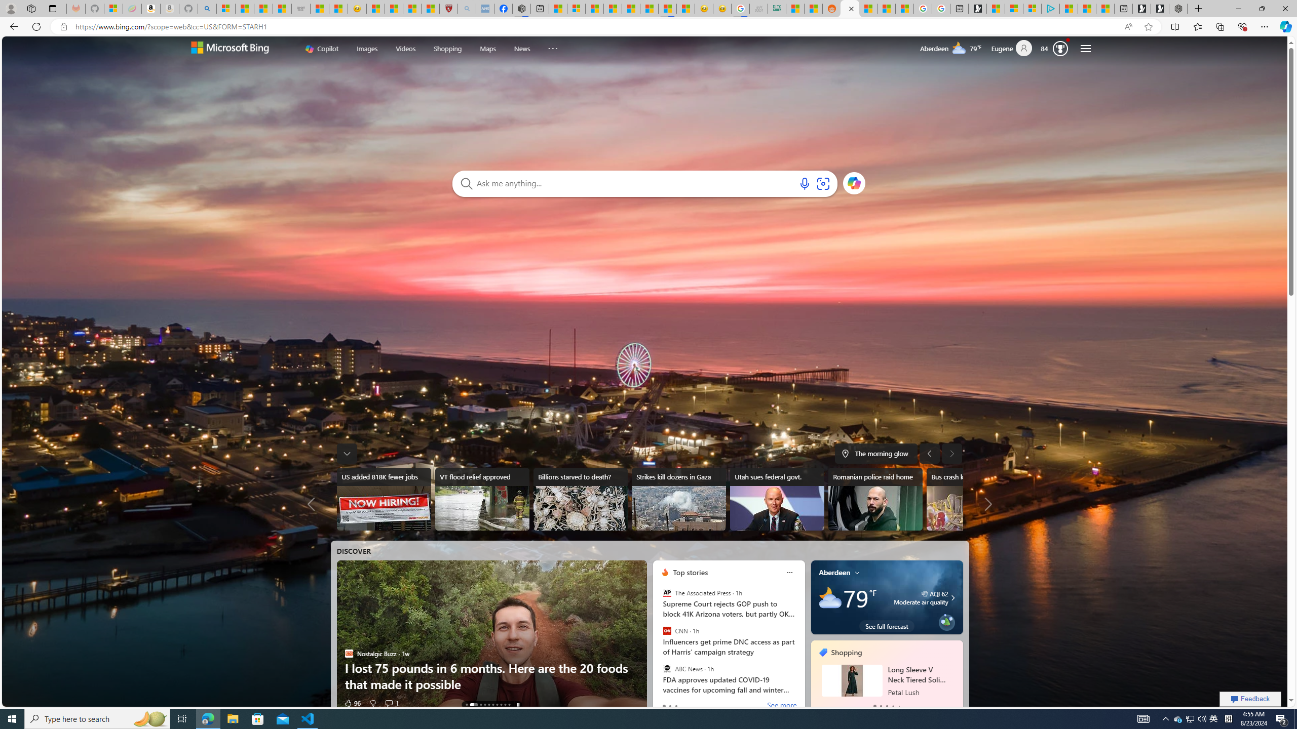 This screenshot has height=729, width=1297. I want to click on Animation, so click(1067, 39).